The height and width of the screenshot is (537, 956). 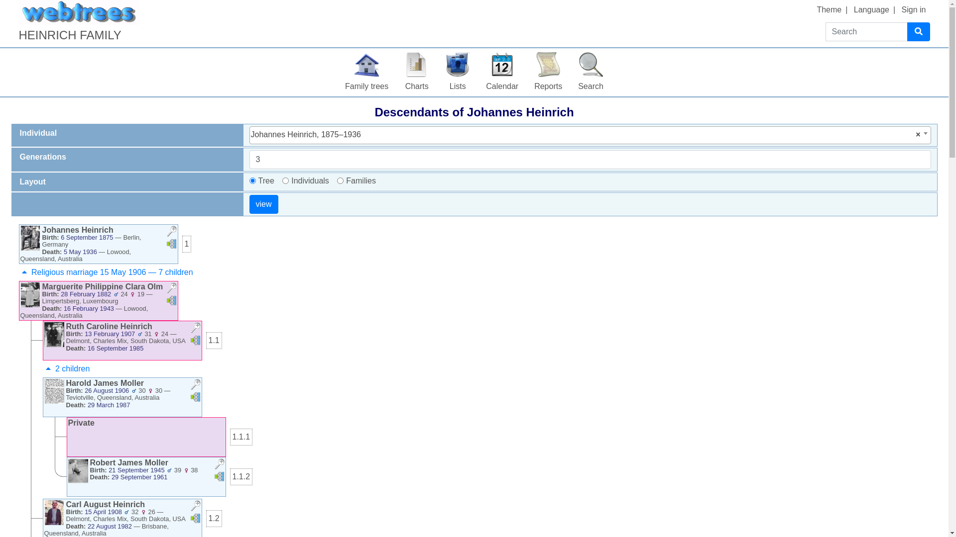 I want to click on Links, so click(x=195, y=340).